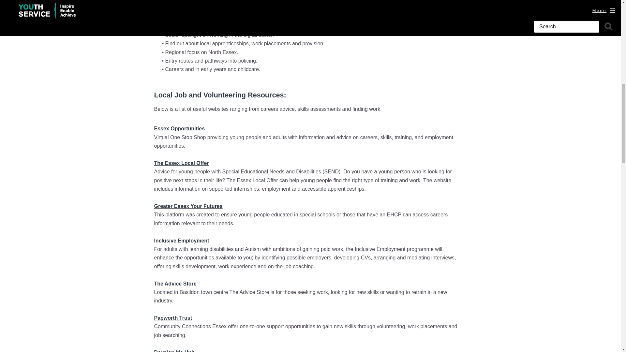 The width and height of the screenshot is (626, 352). What do you see at coordinates (174, 351) in the screenshot?
I see `Develop Me Hub` at bounding box center [174, 351].